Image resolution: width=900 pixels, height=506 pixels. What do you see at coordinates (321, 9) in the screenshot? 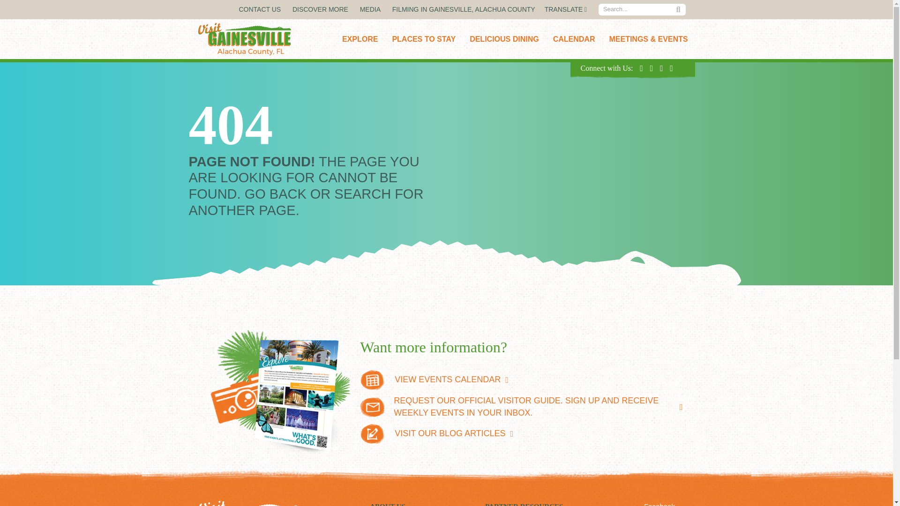
I see `DISCOVER MORE` at bounding box center [321, 9].